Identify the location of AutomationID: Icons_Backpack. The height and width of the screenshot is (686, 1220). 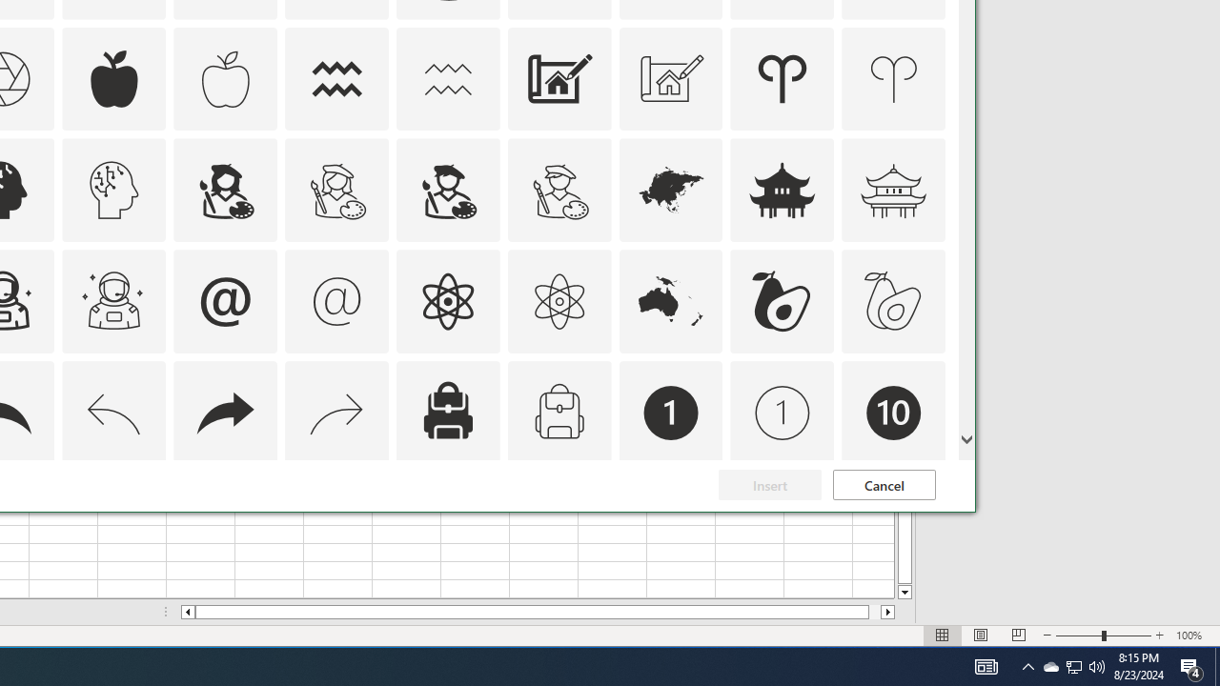
(447, 414).